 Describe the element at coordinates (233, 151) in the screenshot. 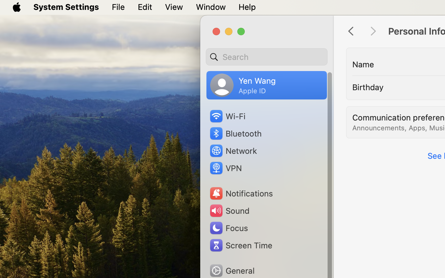

I see `Network` at that location.